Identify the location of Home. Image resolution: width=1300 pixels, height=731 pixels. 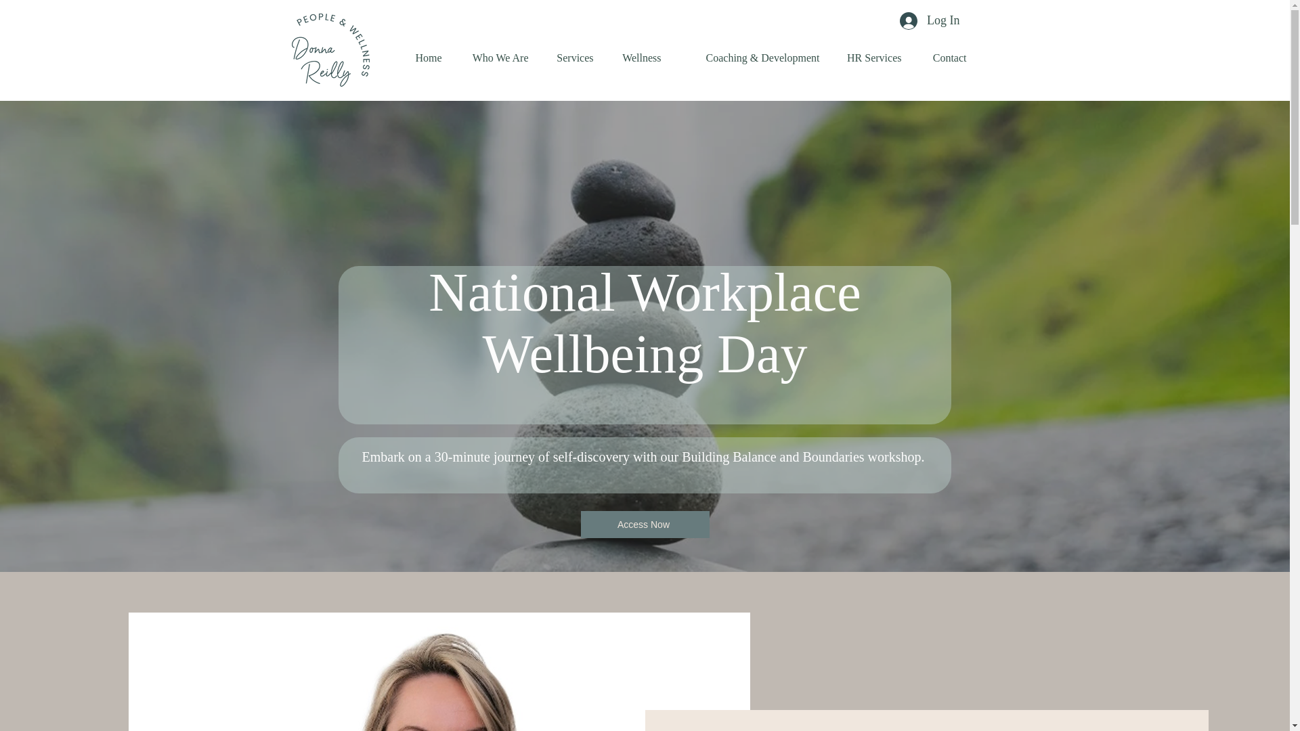
(425, 58).